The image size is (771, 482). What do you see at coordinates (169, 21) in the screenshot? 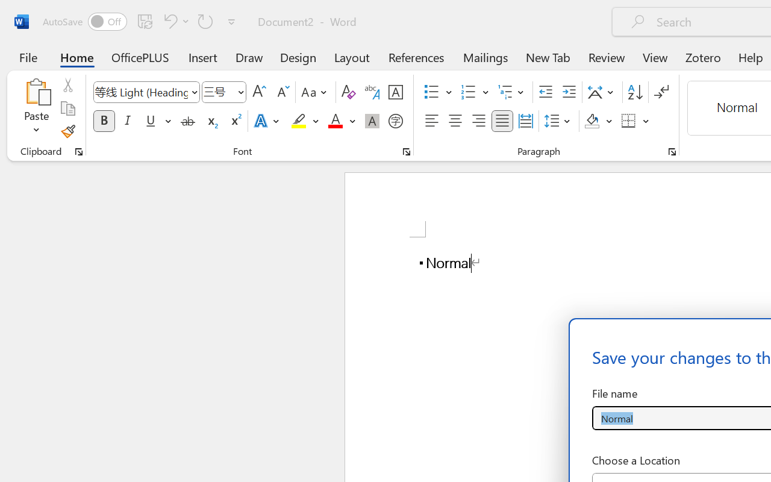
I see `Undo Typing` at bounding box center [169, 21].